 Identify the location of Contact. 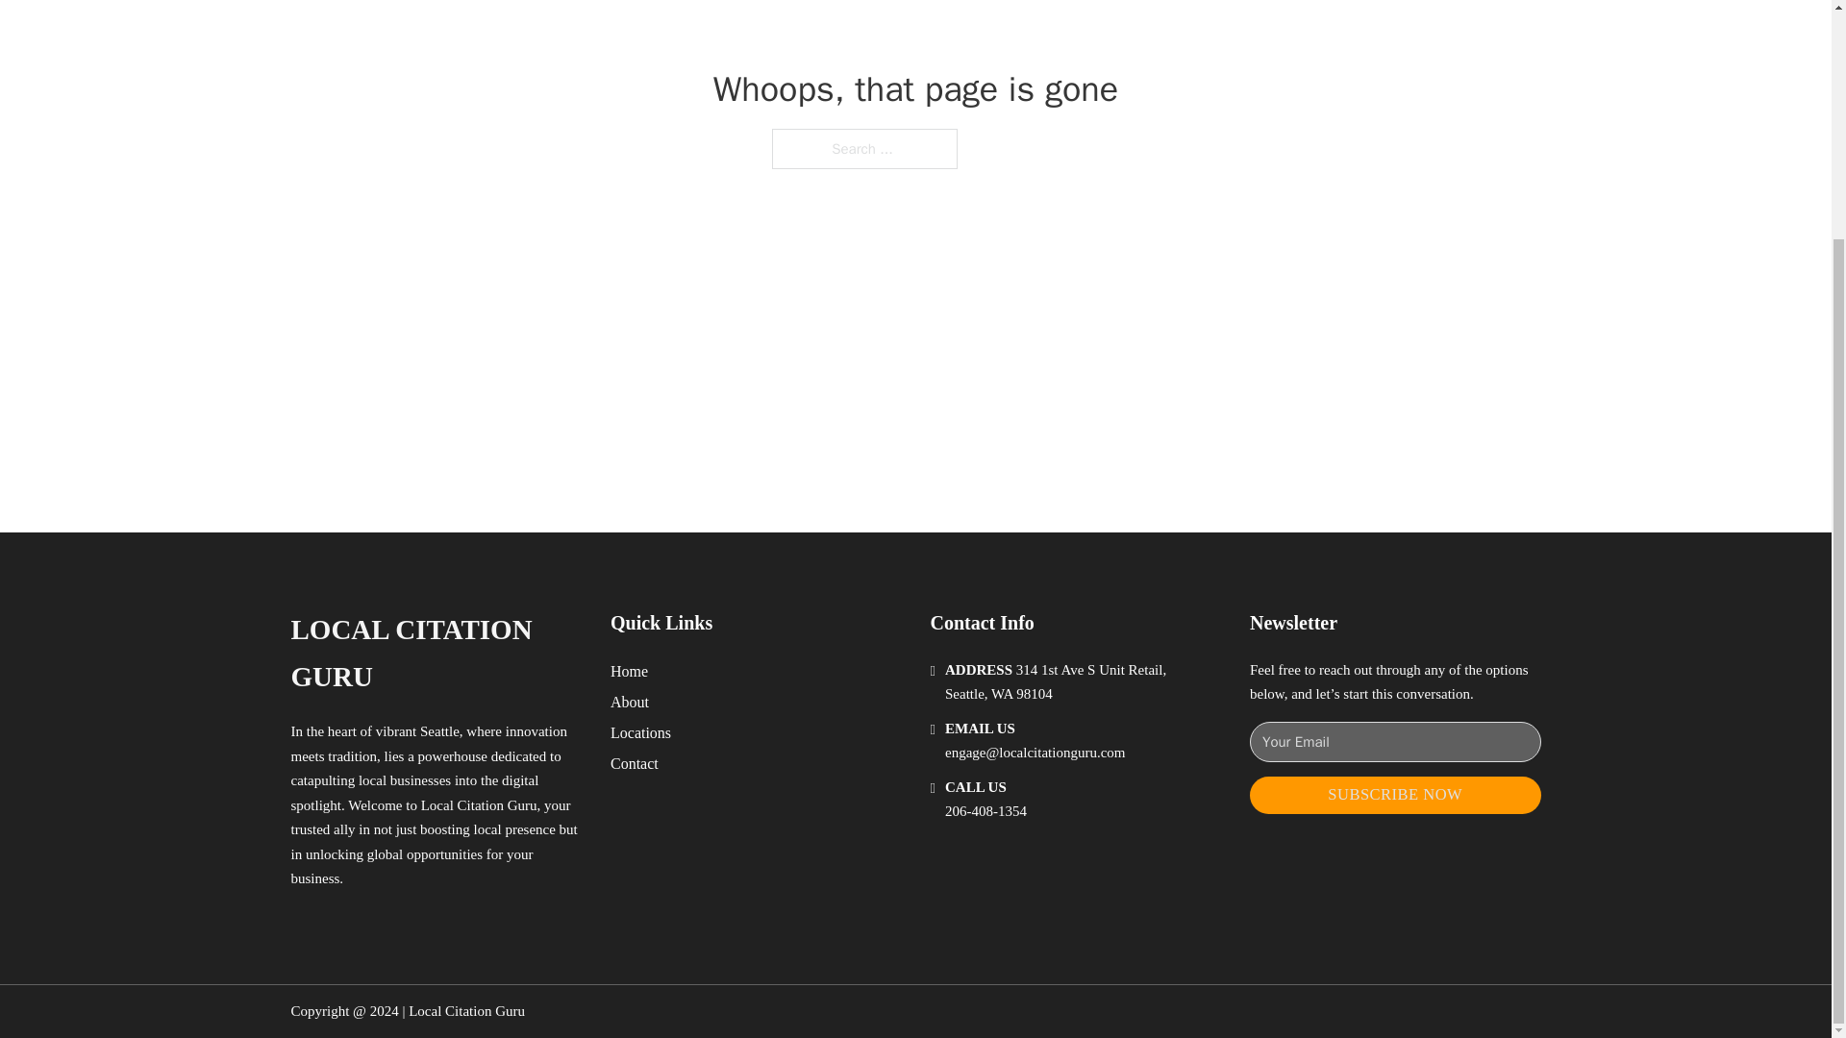
(635, 763).